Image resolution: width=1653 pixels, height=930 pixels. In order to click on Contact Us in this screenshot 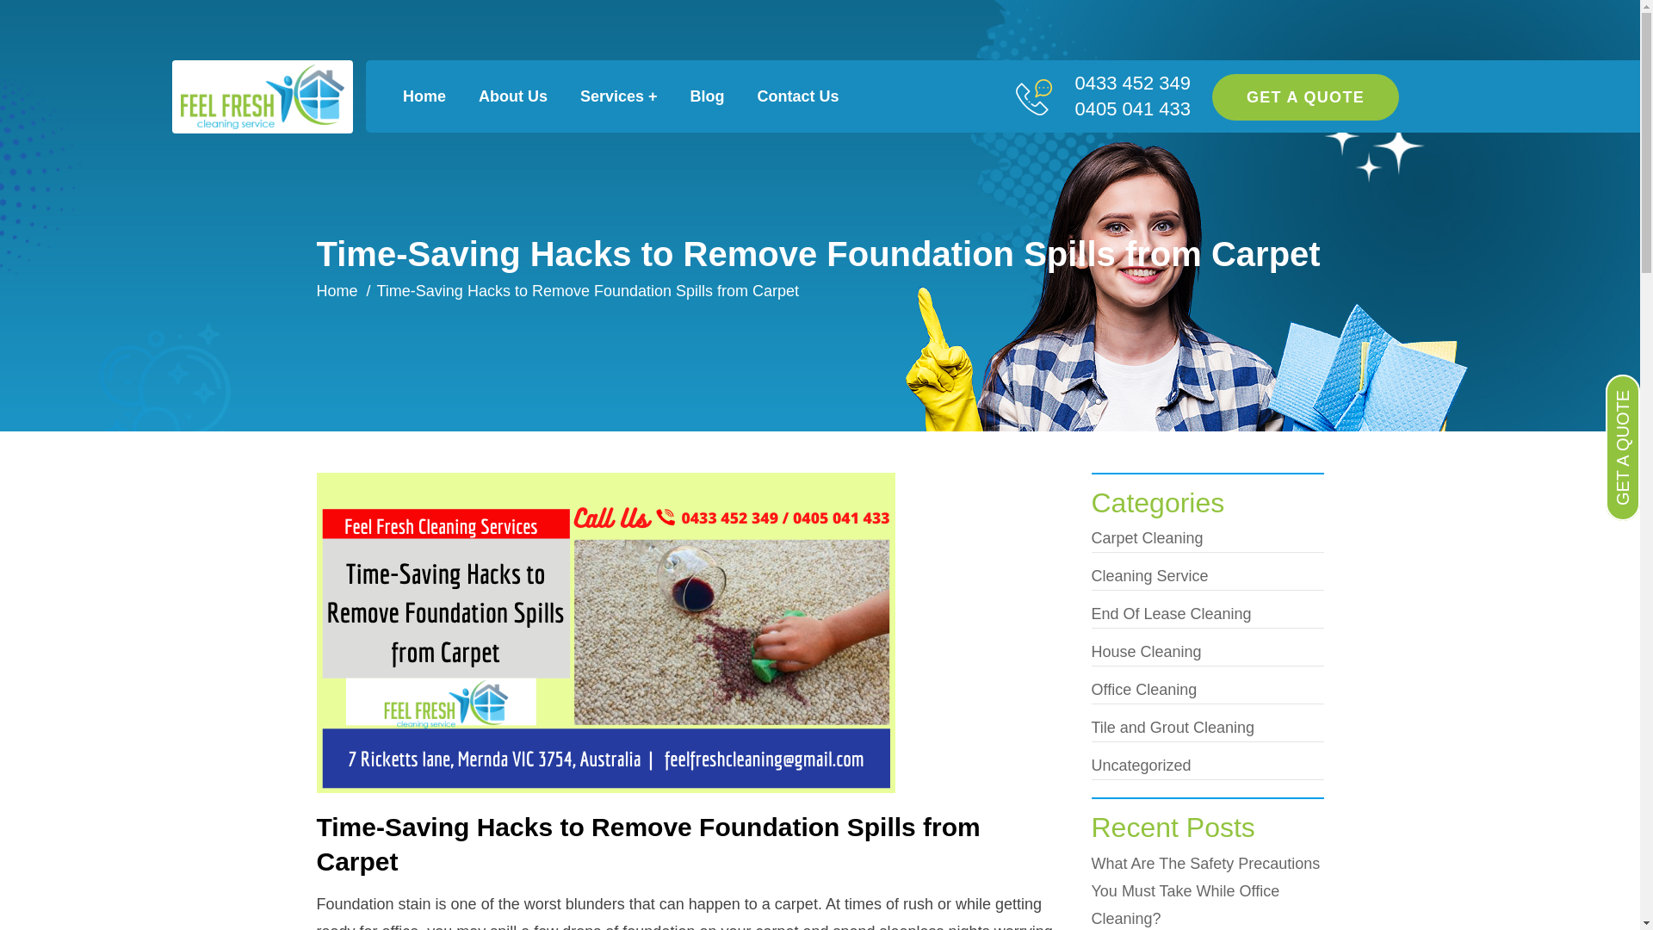, I will do `click(806, 96)`.